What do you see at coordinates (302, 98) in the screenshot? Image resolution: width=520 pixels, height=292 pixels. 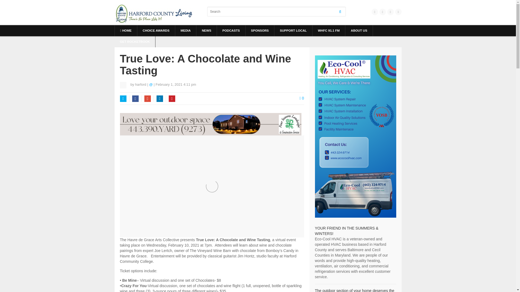 I see `0` at bounding box center [302, 98].